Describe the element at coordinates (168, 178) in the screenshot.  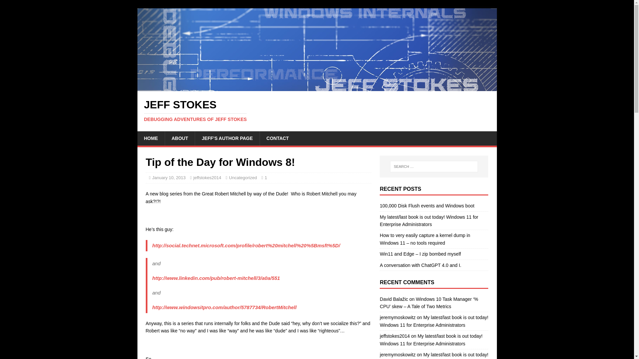
I see `January 10, 2013` at that location.